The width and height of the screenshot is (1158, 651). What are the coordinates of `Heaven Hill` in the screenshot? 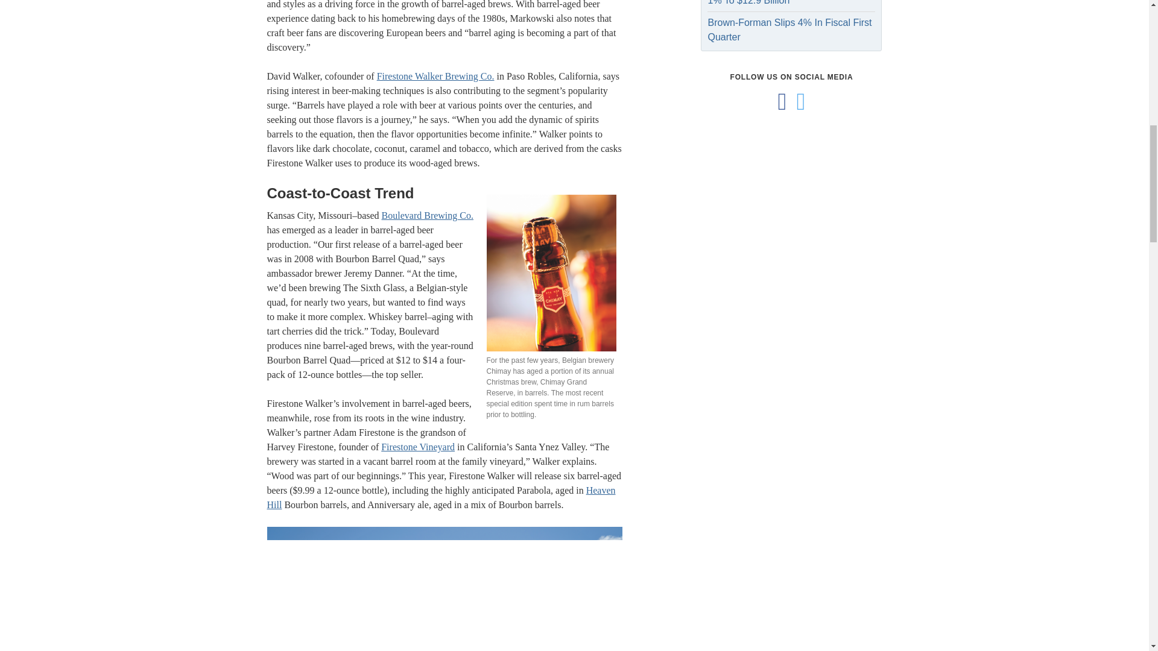 It's located at (440, 497).